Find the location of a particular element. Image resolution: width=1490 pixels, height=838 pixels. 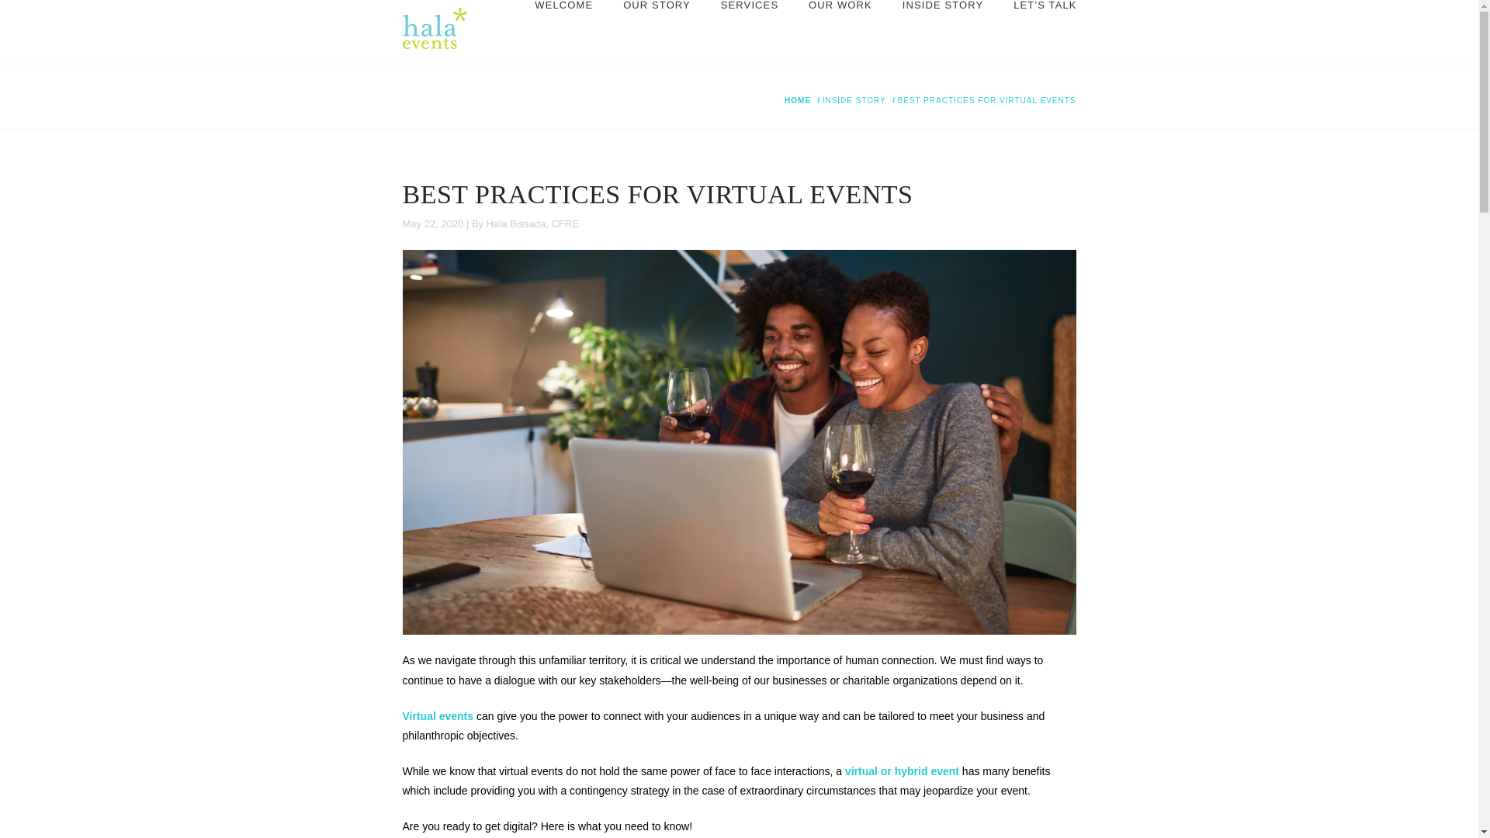

OUR WORK is located at coordinates (840, 32).